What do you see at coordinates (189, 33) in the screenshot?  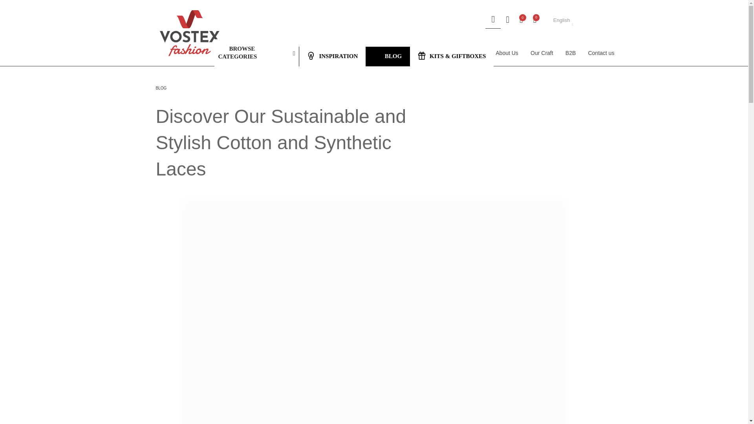 I see `vostexfashion.com` at bounding box center [189, 33].